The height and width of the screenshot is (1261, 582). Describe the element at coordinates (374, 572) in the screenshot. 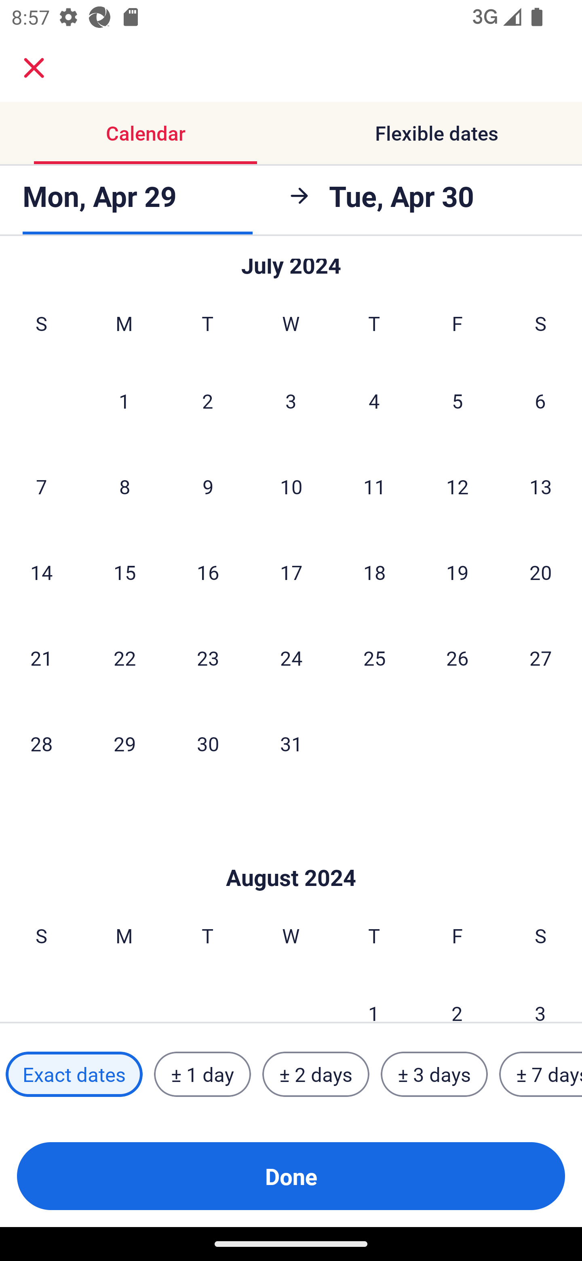

I see `18 Thursday, July 18, 2024` at that location.